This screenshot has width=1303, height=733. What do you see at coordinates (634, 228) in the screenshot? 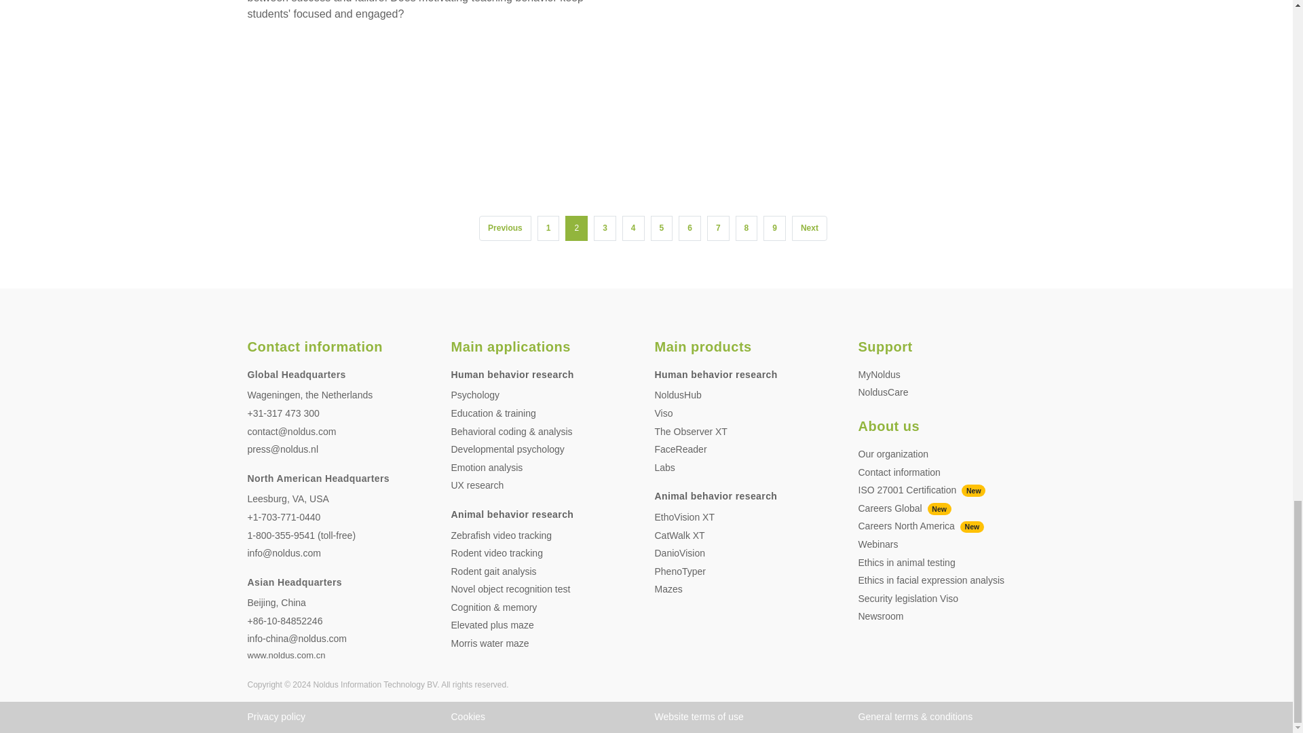
I see `4` at bounding box center [634, 228].